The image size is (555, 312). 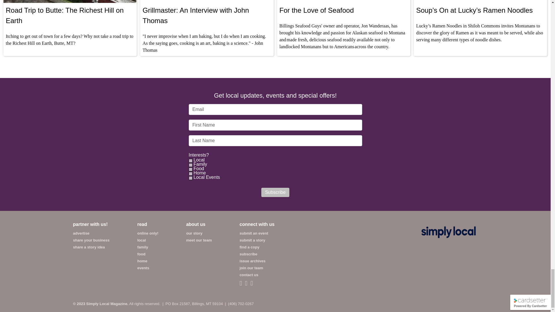 I want to click on Local, so click(x=199, y=160).